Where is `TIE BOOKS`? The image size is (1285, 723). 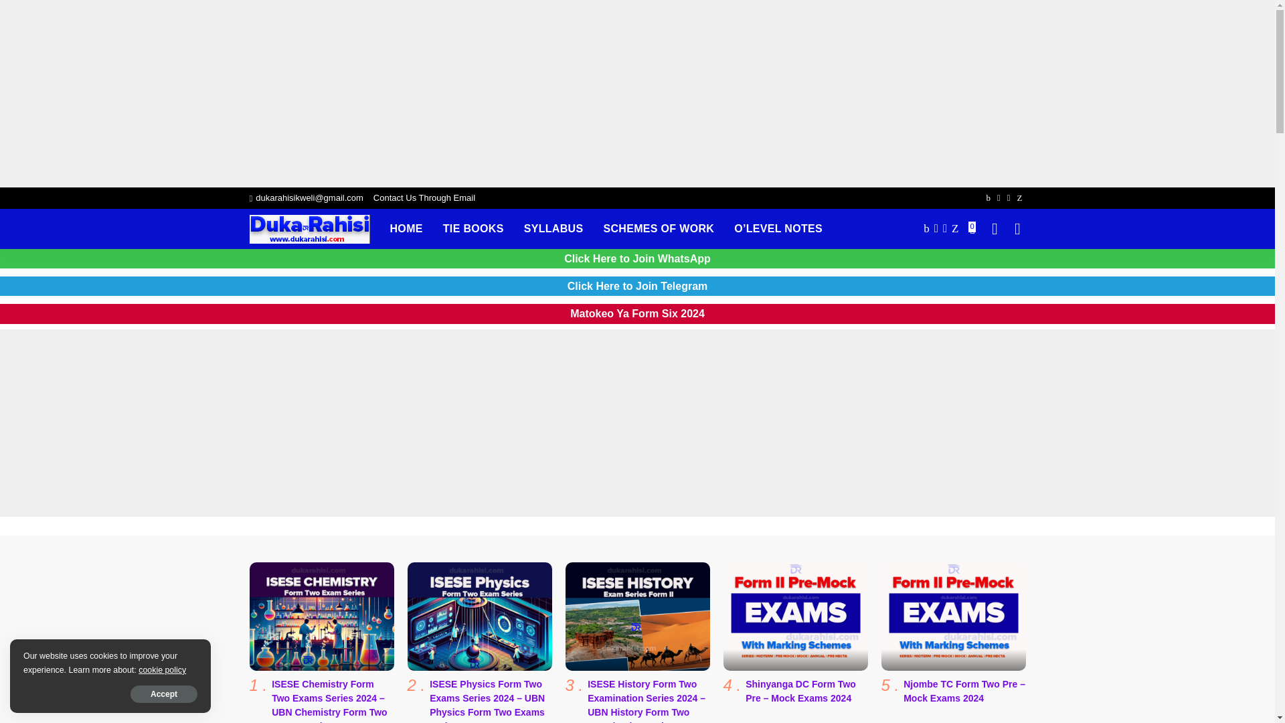 TIE BOOKS is located at coordinates (474, 229).